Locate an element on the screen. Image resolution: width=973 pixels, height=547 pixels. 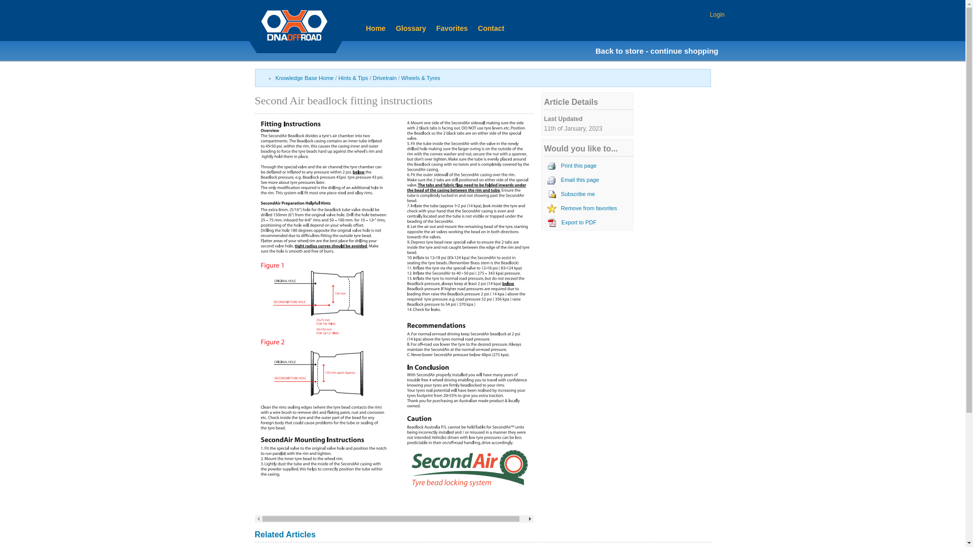
Favorites is located at coordinates (452, 28).